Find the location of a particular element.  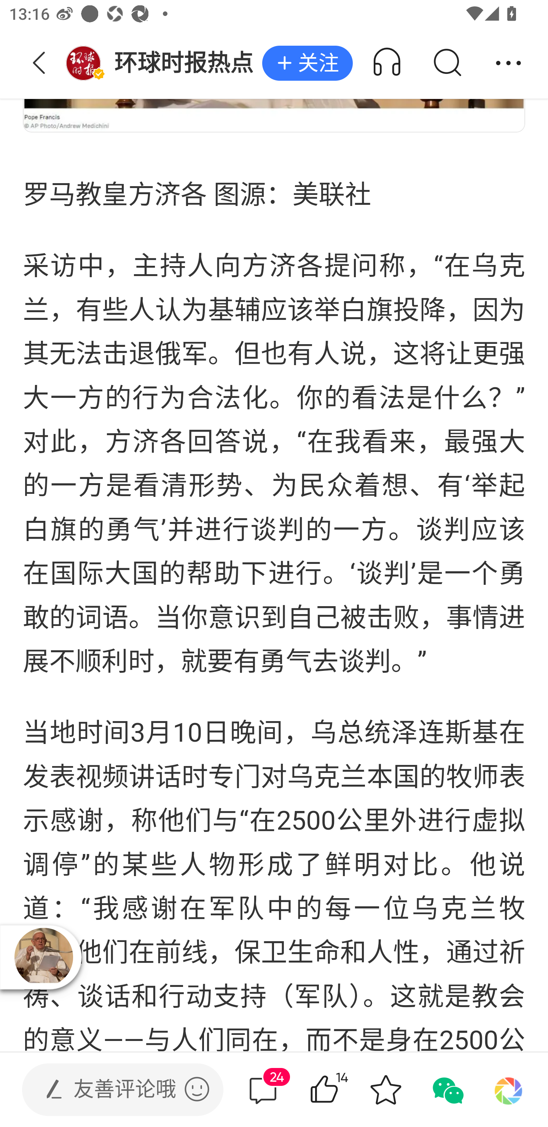

 返回 is located at coordinates (39, 63).